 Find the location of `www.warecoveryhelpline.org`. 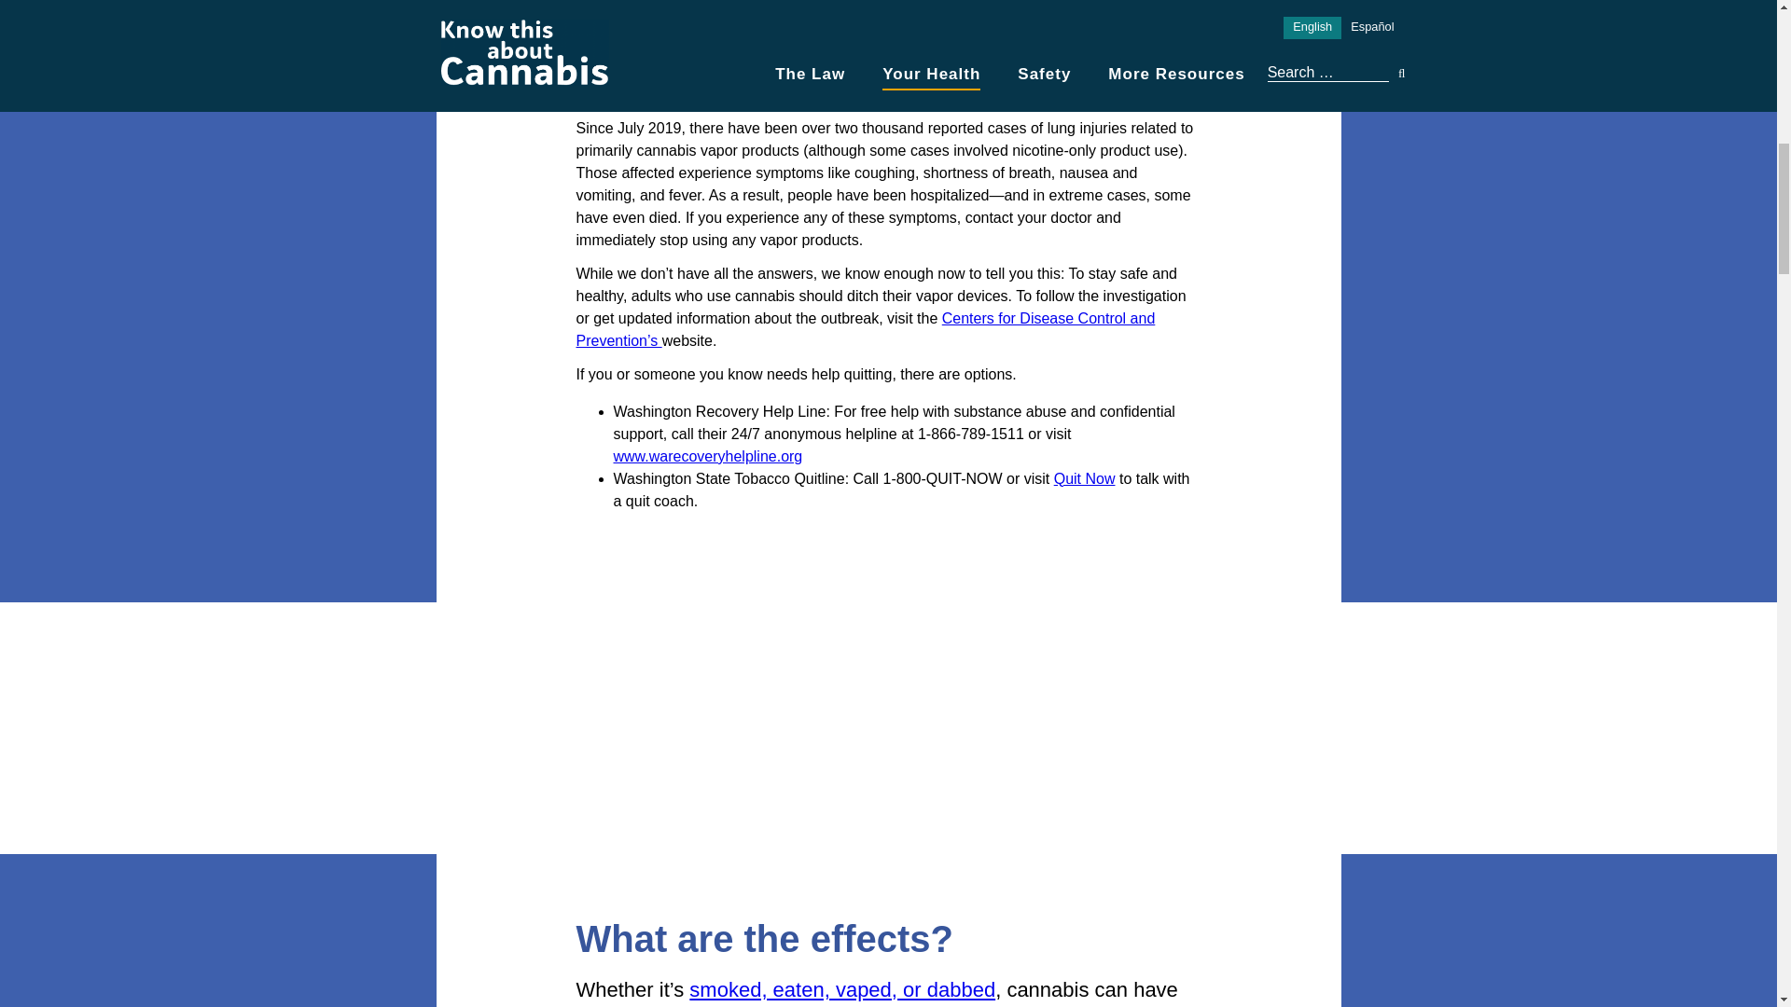

www.warecoveryhelpline.org is located at coordinates (708, 455).